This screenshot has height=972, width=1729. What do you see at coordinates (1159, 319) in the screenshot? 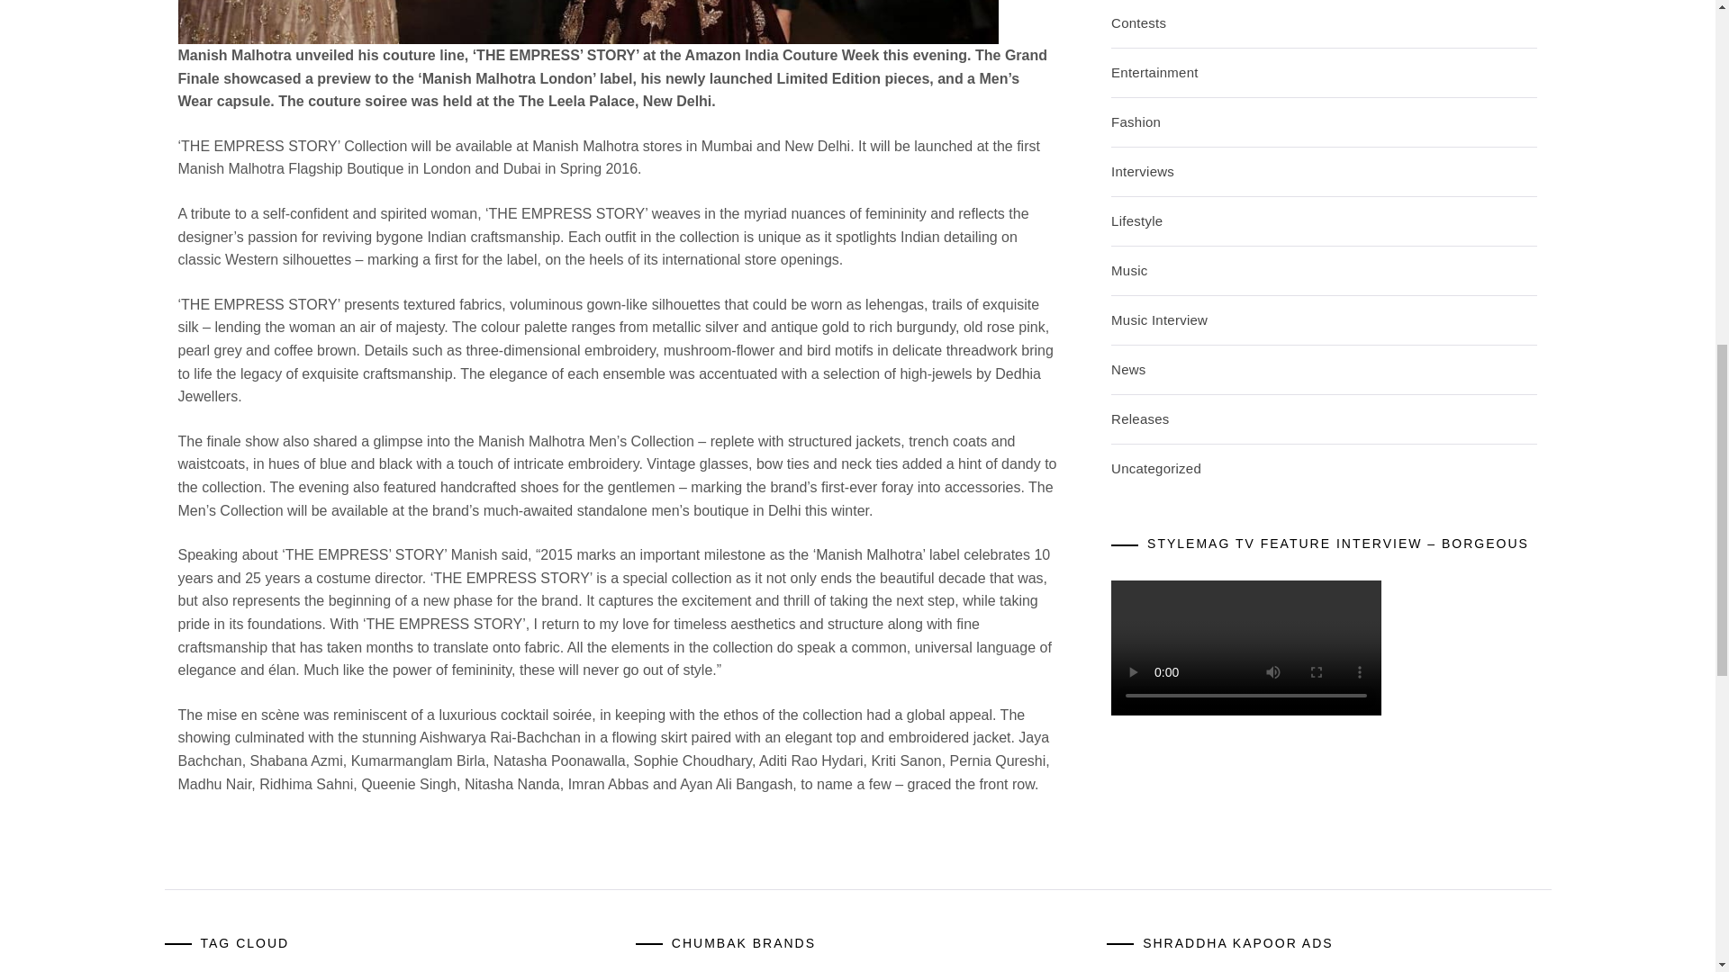
I see `Music Interview` at bounding box center [1159, 319].